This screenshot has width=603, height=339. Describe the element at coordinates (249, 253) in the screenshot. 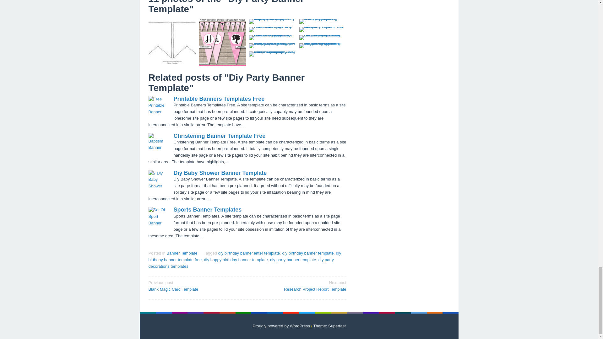

I see `Printable Banners Templates Free` at that location.